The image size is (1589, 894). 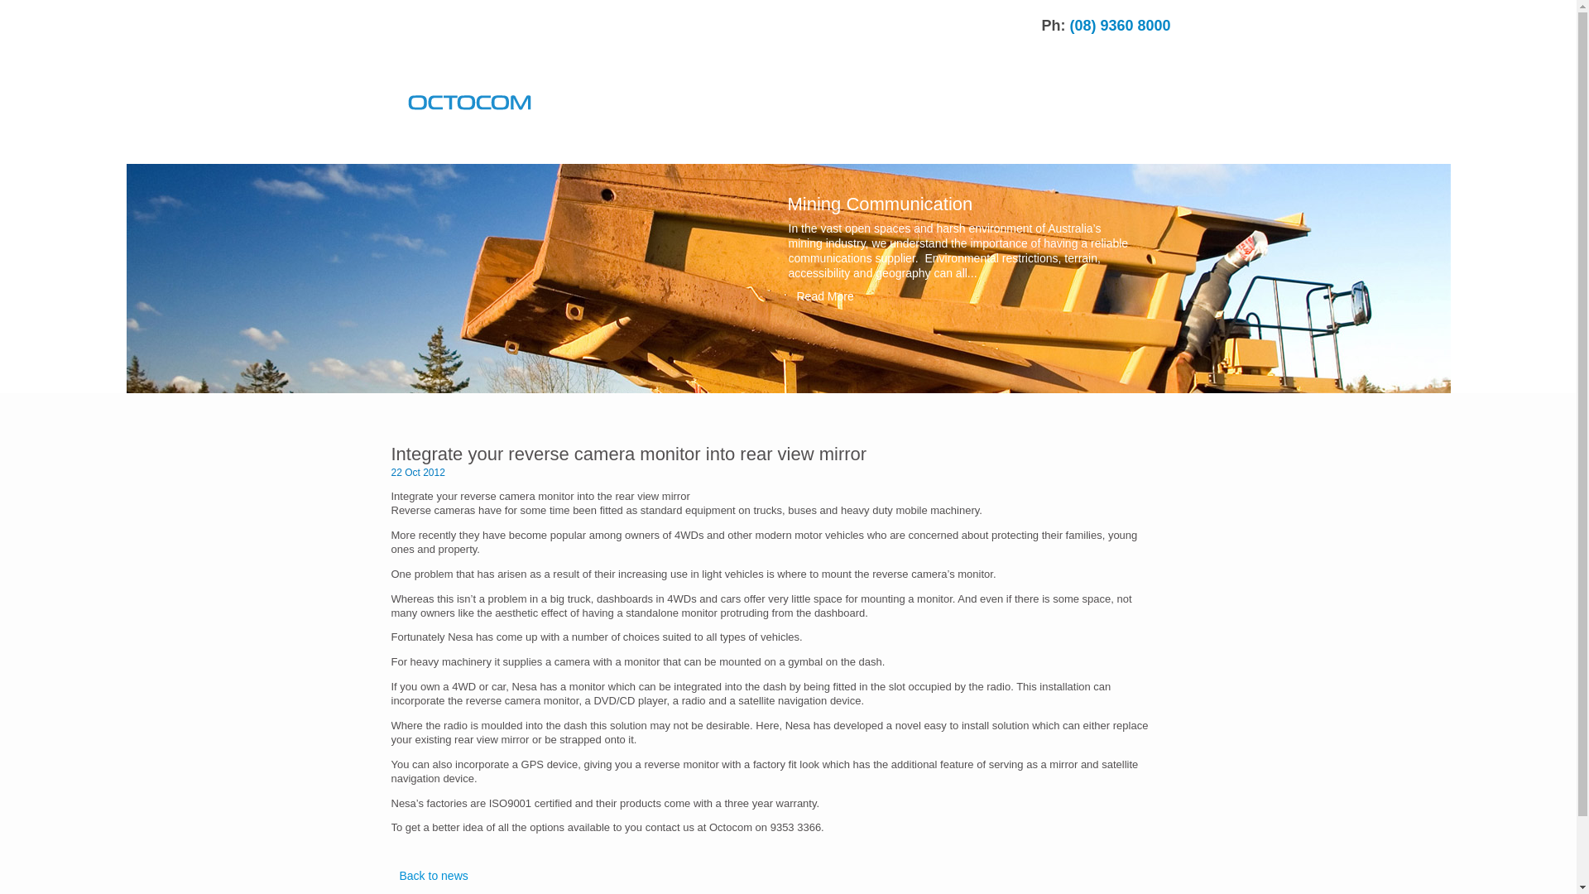 What do you see at coordinates (751, 146) in the screenshot?
I see `NEWS` at bounding box center [751, 146].